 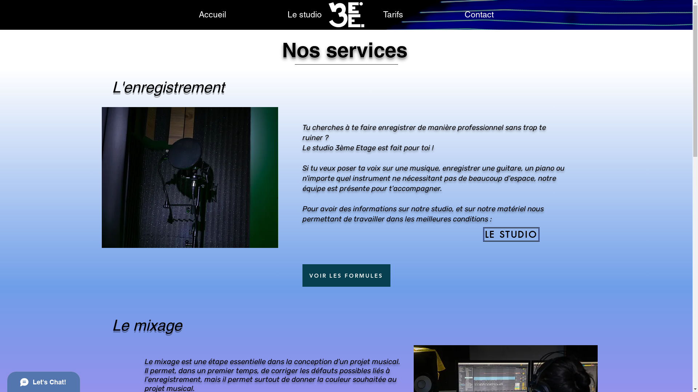 I want to click on Accueil, so click(x=212, y=15).